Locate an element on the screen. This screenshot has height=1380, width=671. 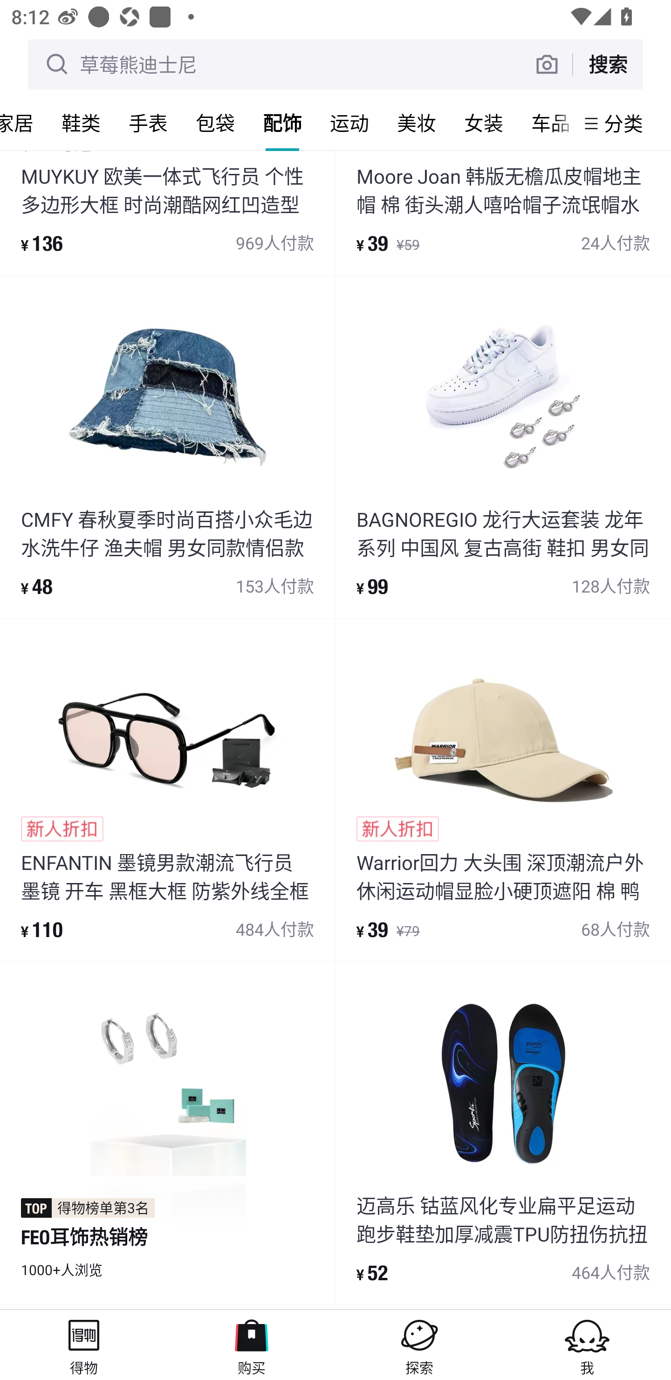
家居 is located at coordinates (24, 123).